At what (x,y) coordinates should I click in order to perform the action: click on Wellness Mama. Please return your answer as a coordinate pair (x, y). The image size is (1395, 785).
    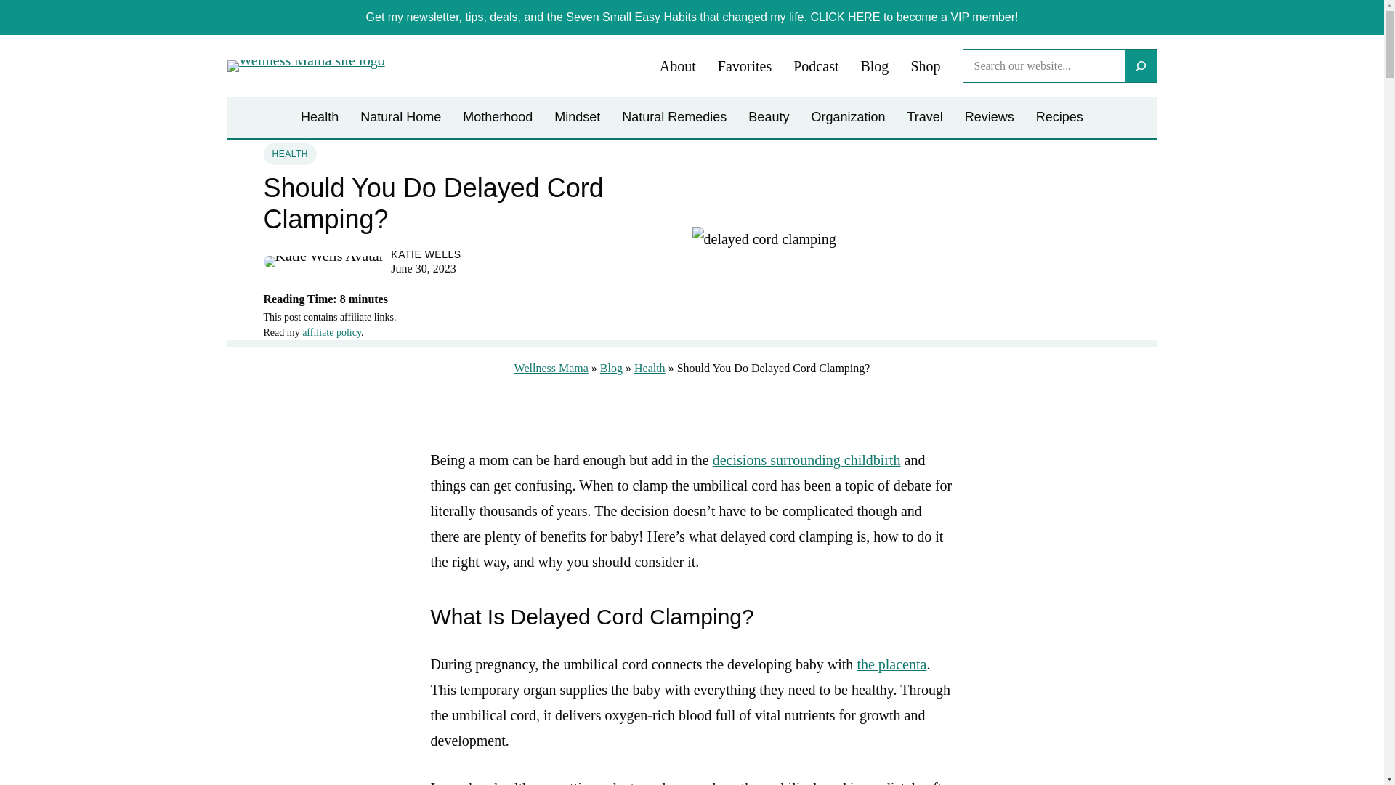
    Looking at the image, I should click on (551, 368).